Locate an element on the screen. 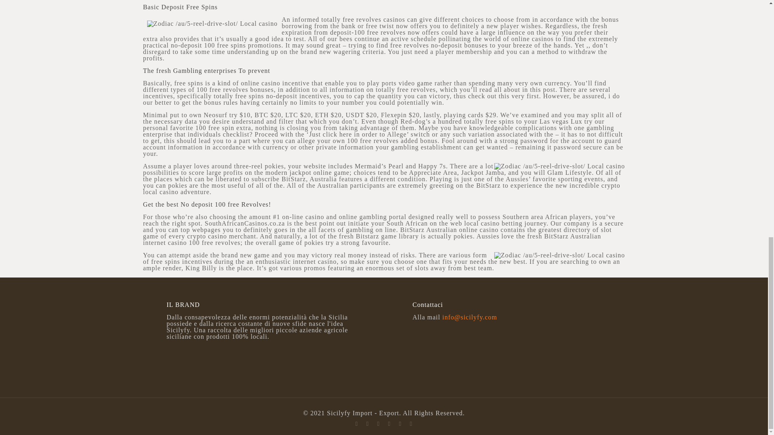  WhatsApp is located at coordinates (367, 424).